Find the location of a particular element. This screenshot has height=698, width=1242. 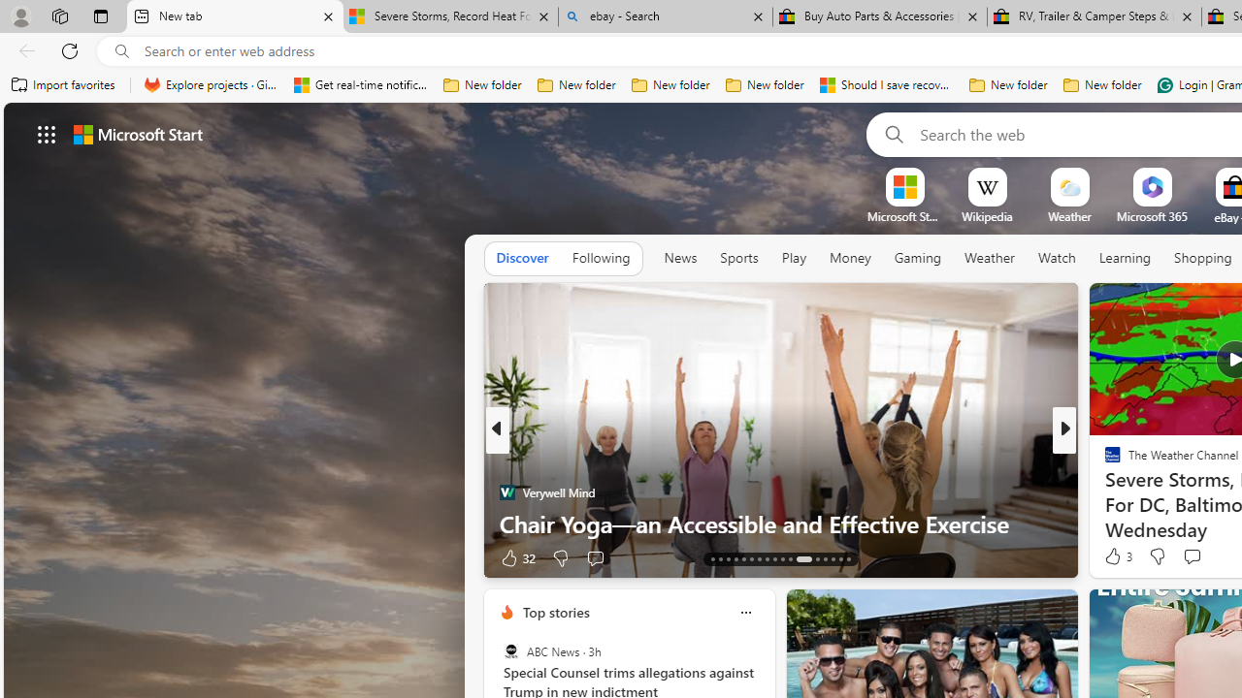

AutomationID: tab-26 is located at coordinates (825, 558).